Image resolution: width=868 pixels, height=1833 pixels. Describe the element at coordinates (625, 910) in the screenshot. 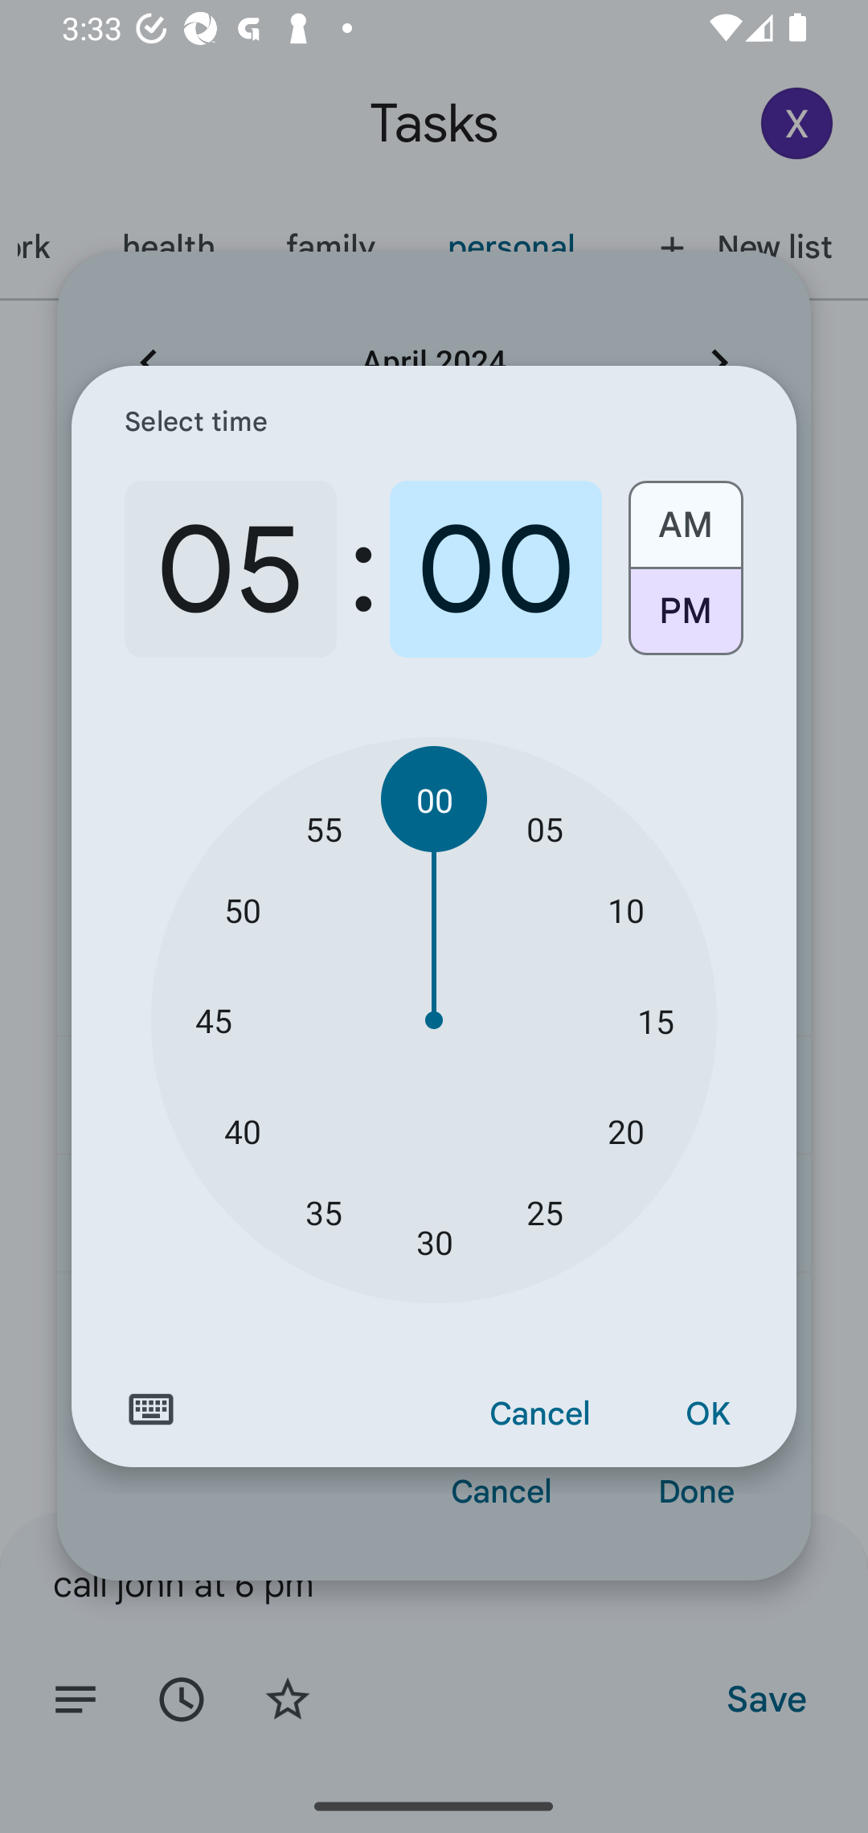

I see `10 10 minutes` at that location.